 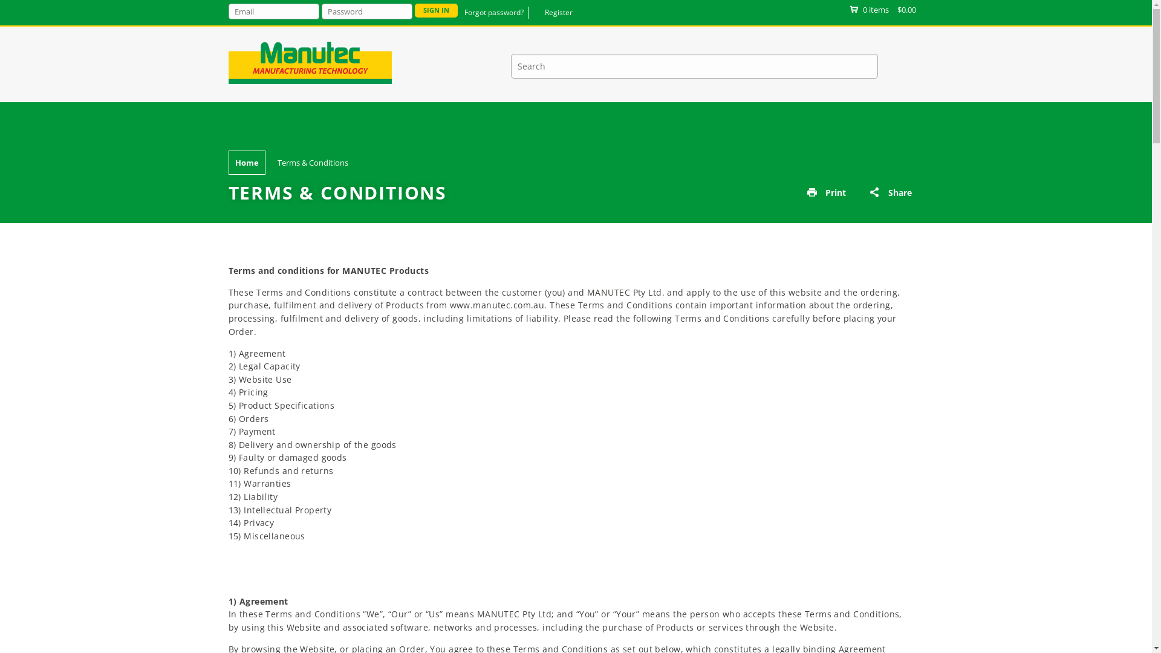 I want to click on 4) Pricing, so click(x=249, y=392).